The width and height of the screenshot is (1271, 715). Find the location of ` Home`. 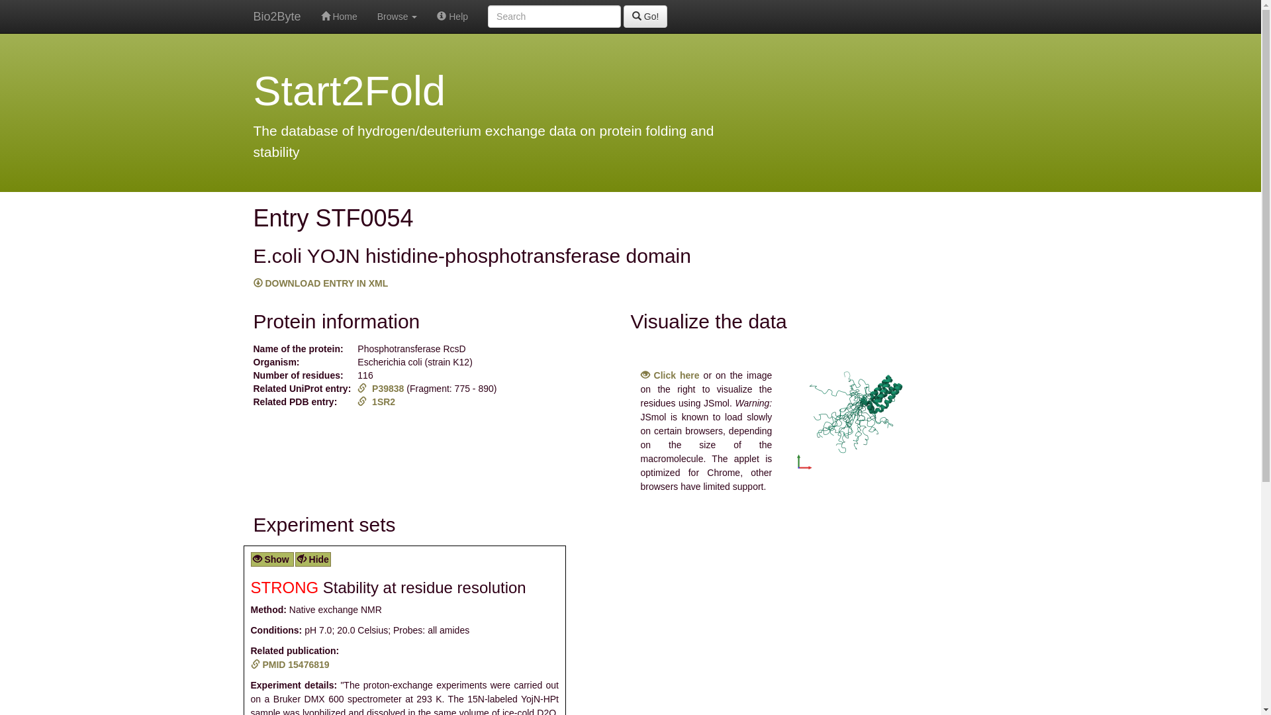

 Home is located at coordinates (339, 17).